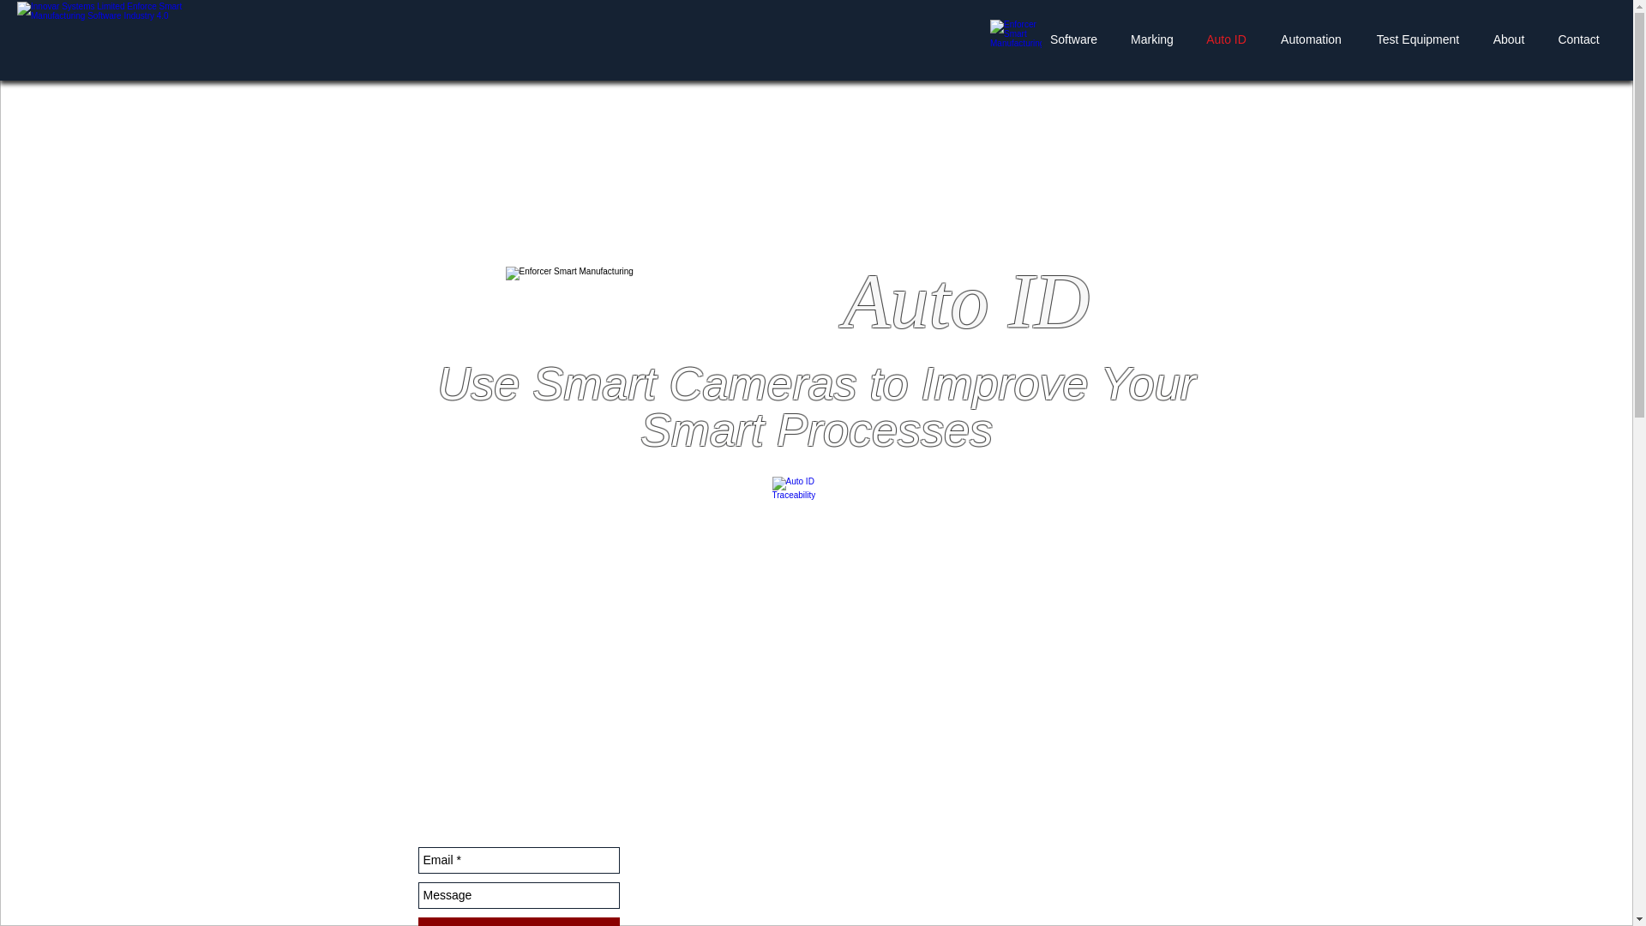 The height and width of the screenshot is (926, 1646). What do you see at coordinates (519, 922) in the screenshot?
I see `Request a Quote` at bounding box center [519, 922].